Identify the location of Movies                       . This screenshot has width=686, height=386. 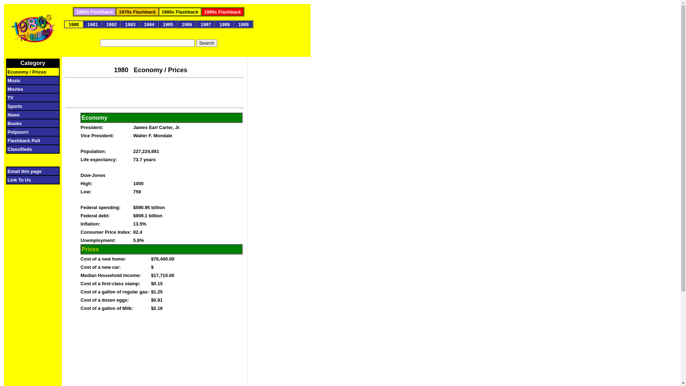
(30, 89).